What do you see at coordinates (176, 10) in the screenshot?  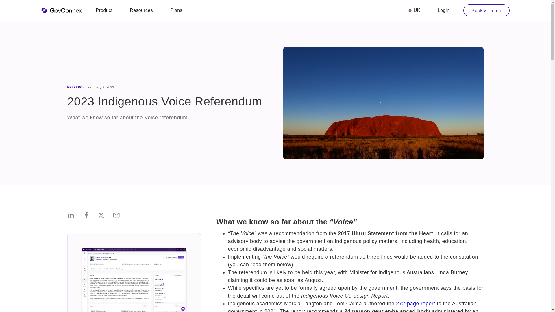 I see `Plans` at bounding box center [176, 10].